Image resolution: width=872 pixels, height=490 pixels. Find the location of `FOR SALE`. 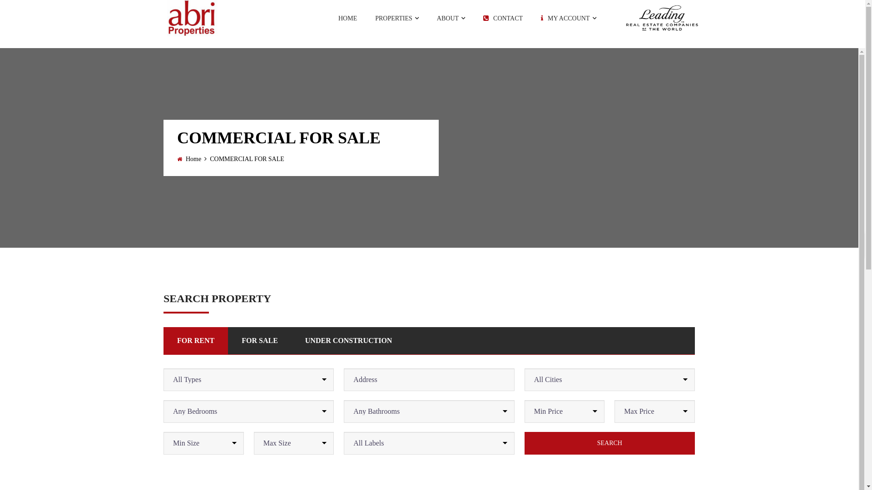

FOR SALE is located at coordinates (260, 341).